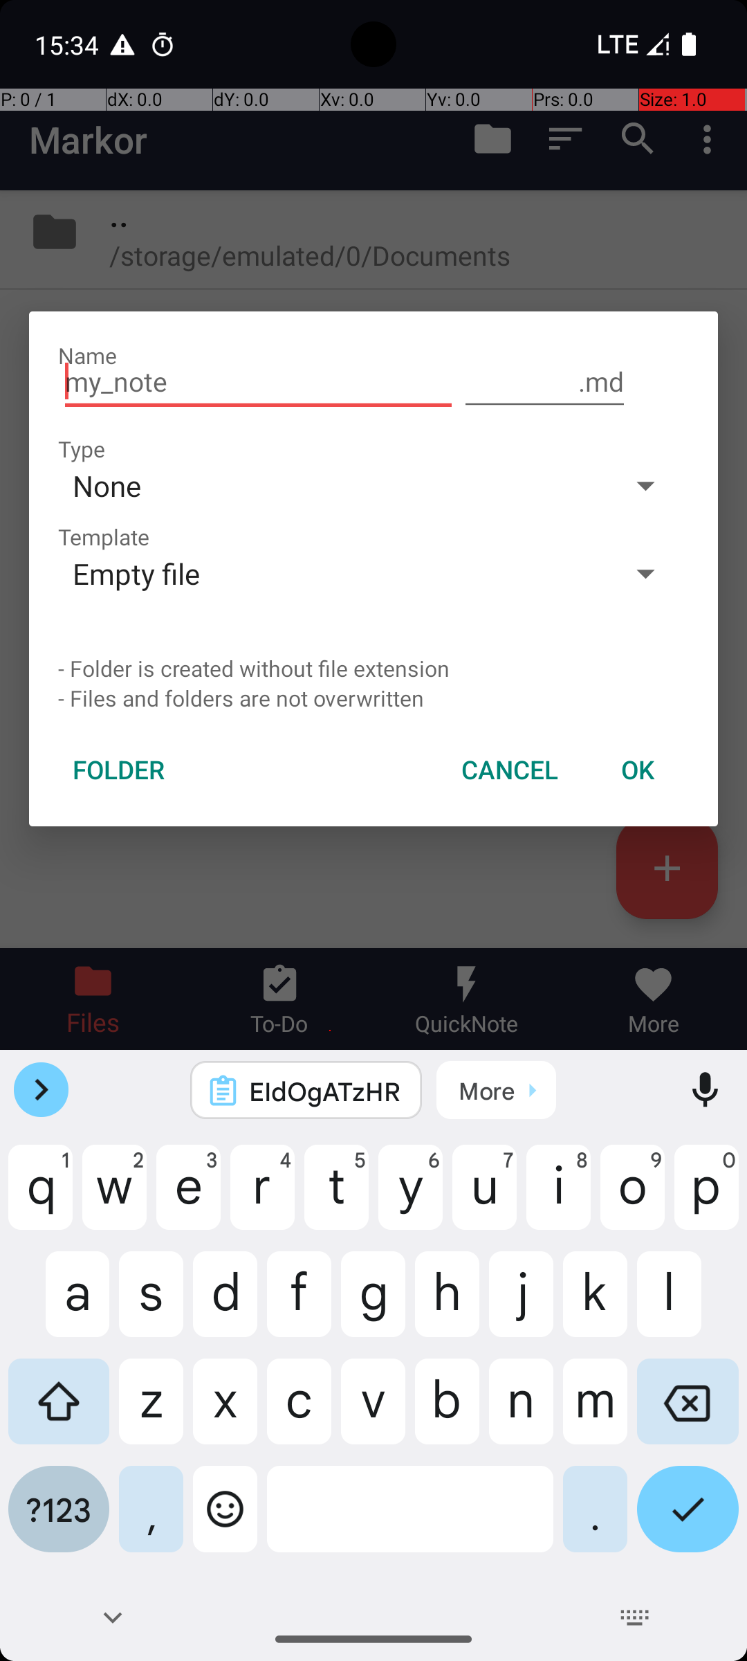  I want to click on my_note, so click(259, 382).